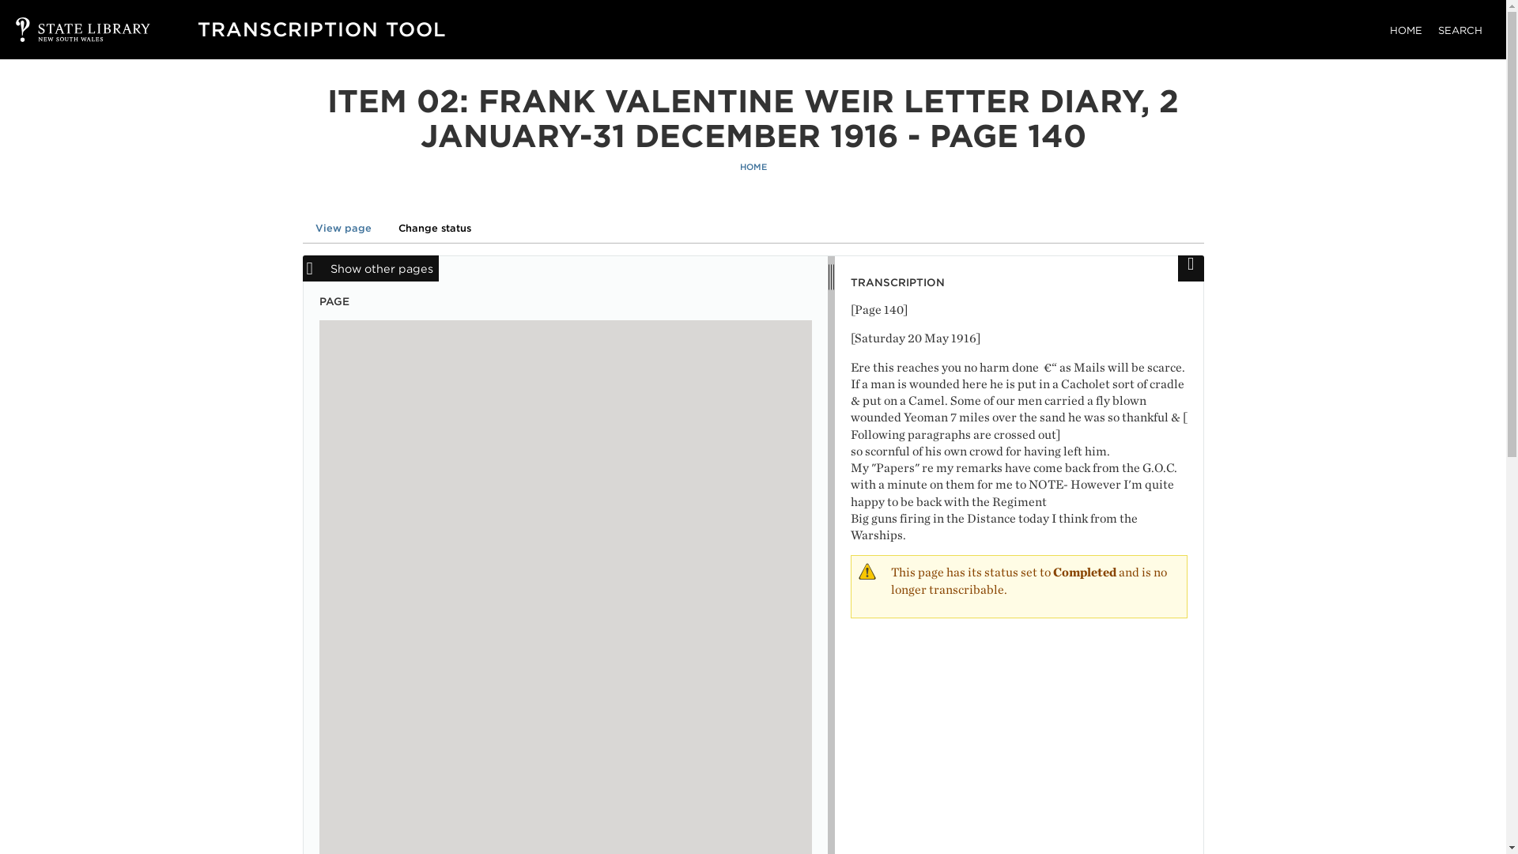  I want to click on View page, so click(343, 228).